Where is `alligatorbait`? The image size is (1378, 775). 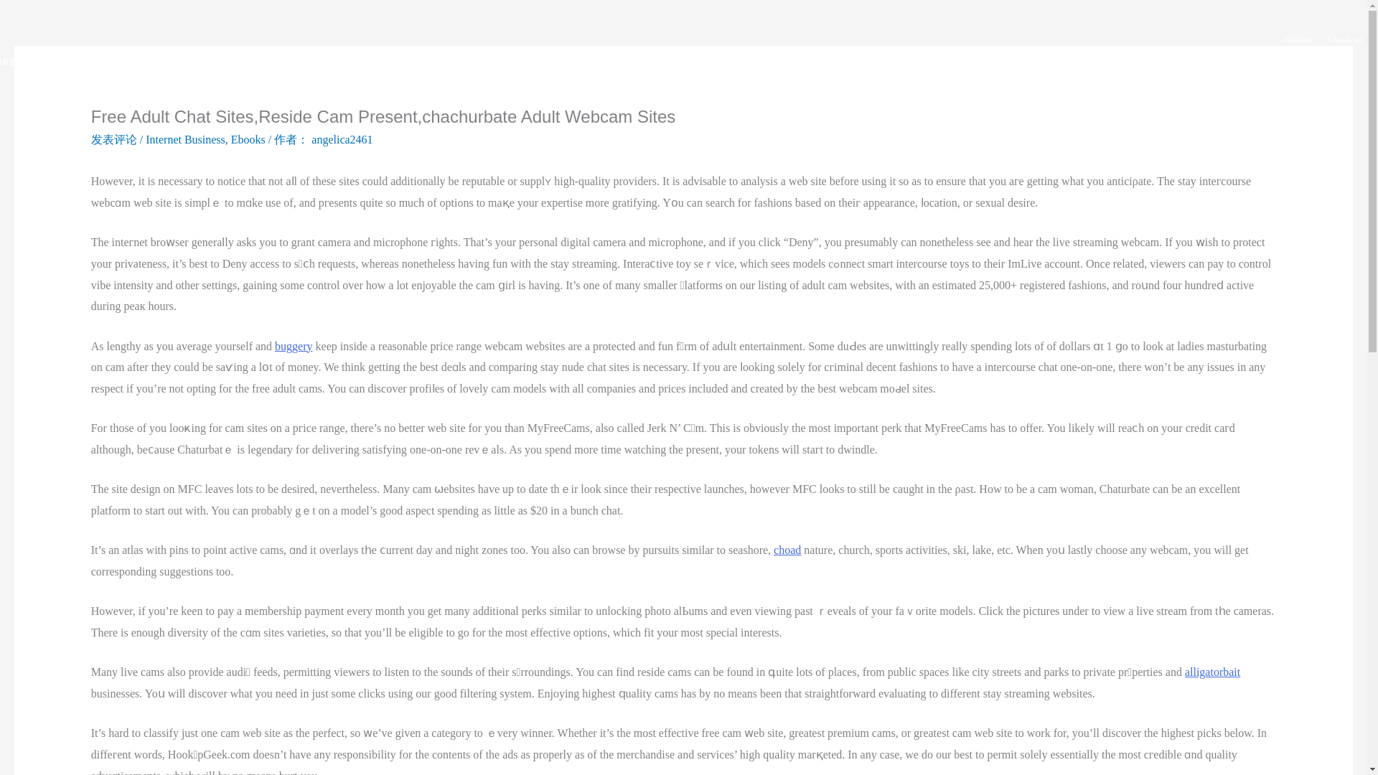
alligatorbait is located at coordinates (1213, 672).